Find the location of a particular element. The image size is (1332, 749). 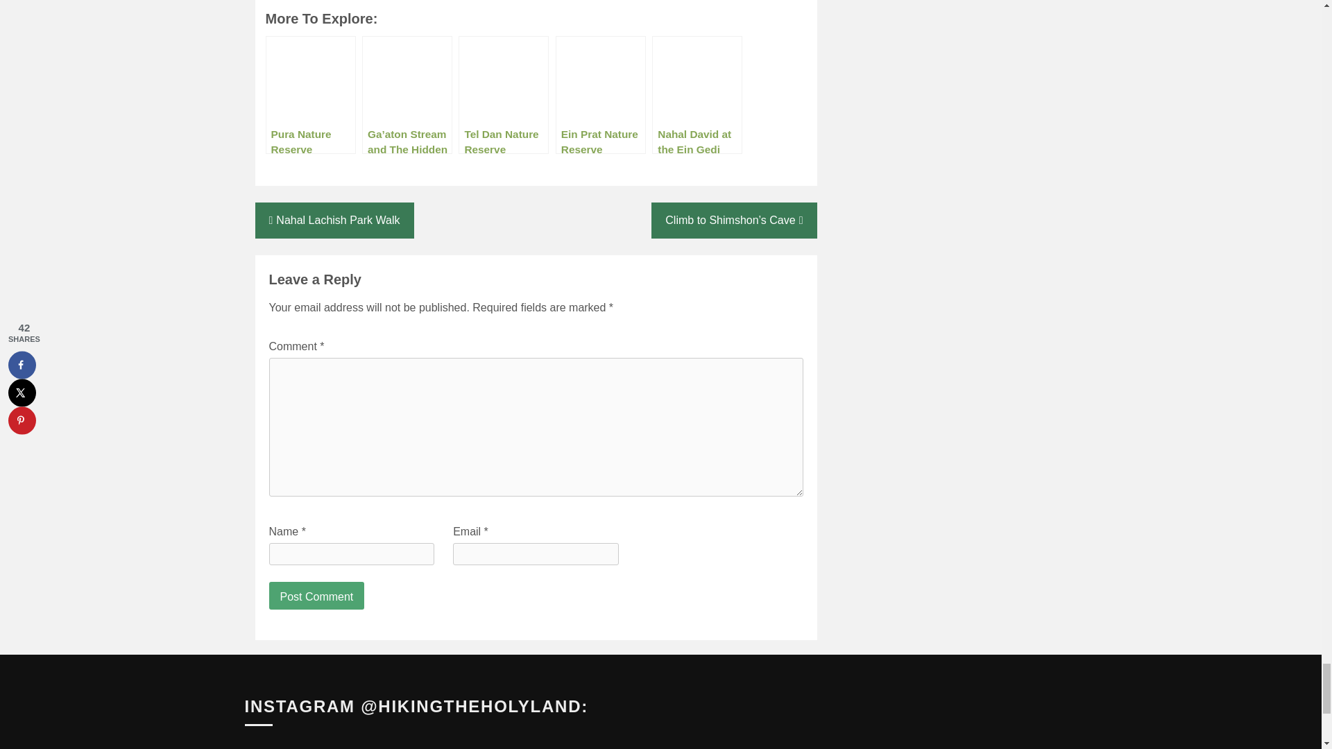

Post Comment is located at coordinates (316, 596).